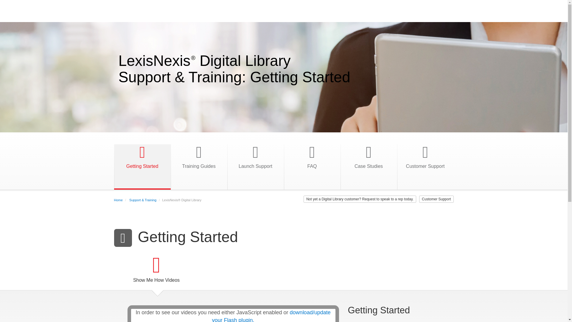 The height and width of the screenshot is (322, 572). I want to click on Skip to Main, so click(4, 24).